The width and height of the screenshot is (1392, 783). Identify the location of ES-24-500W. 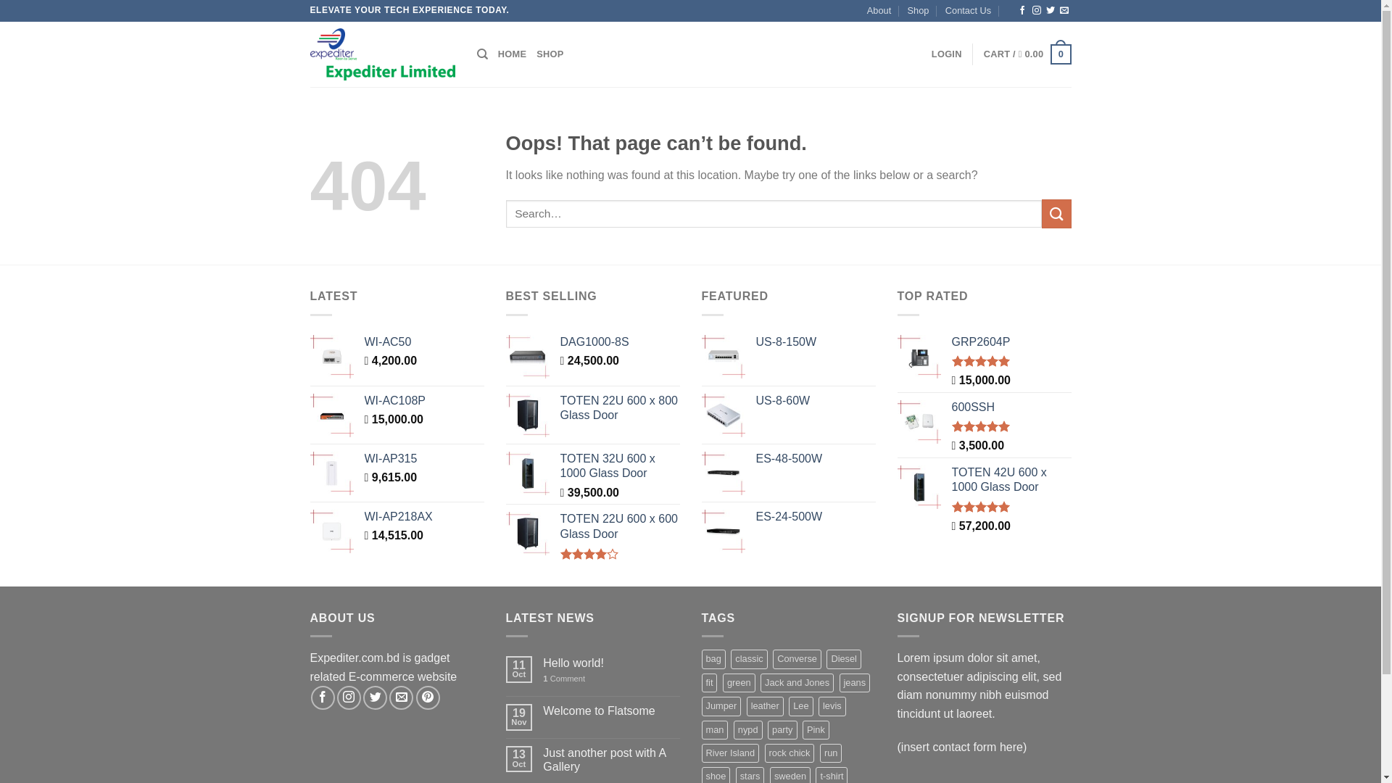
(815, 518).